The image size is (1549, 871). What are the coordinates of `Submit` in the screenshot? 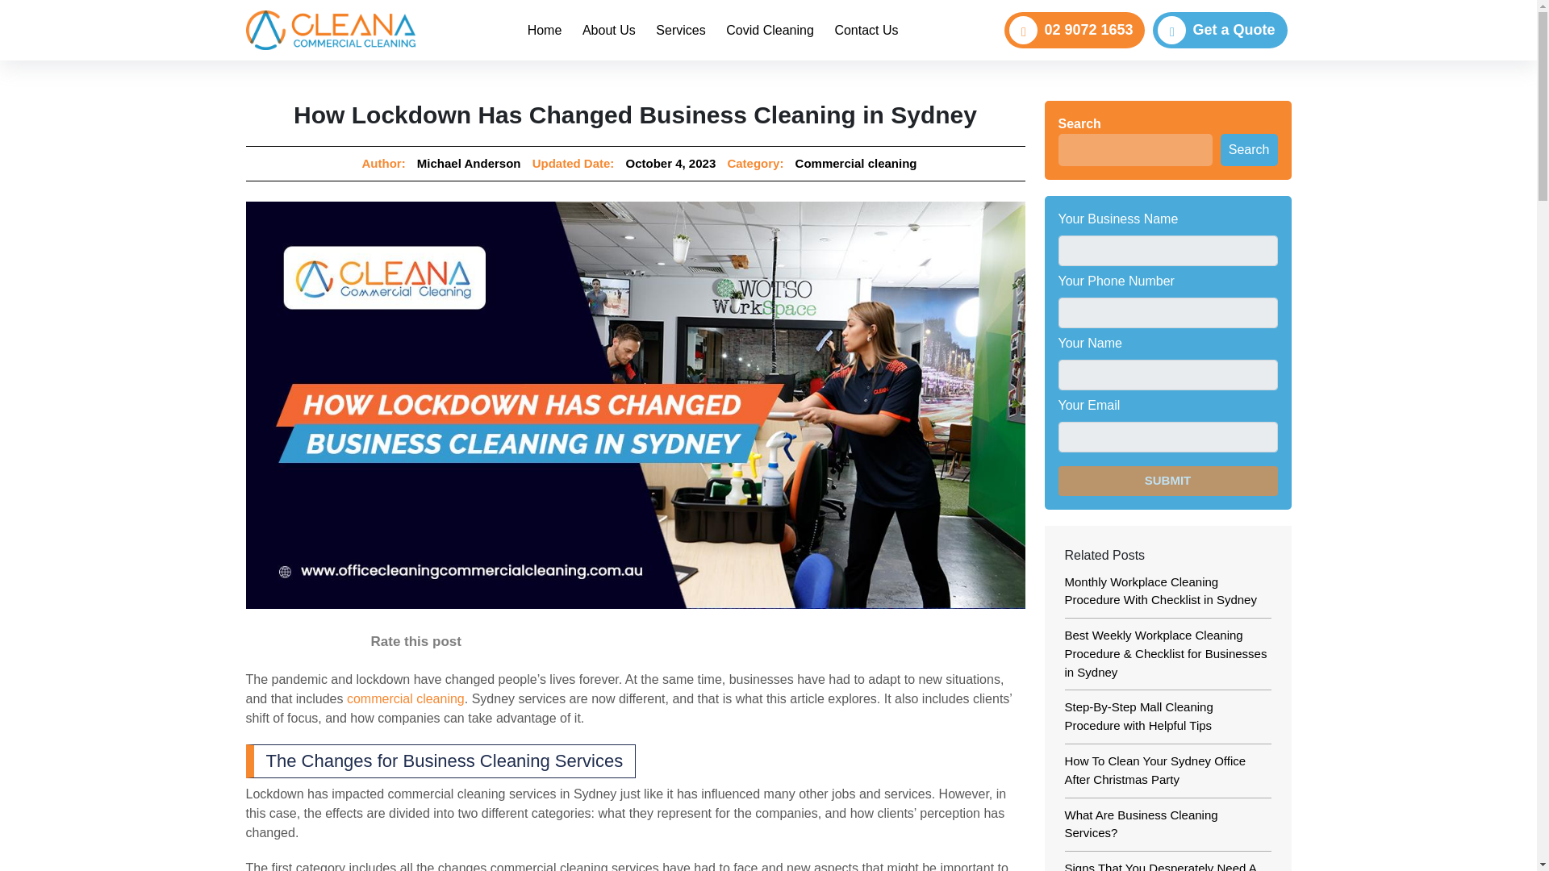 It's located at (866, 31).